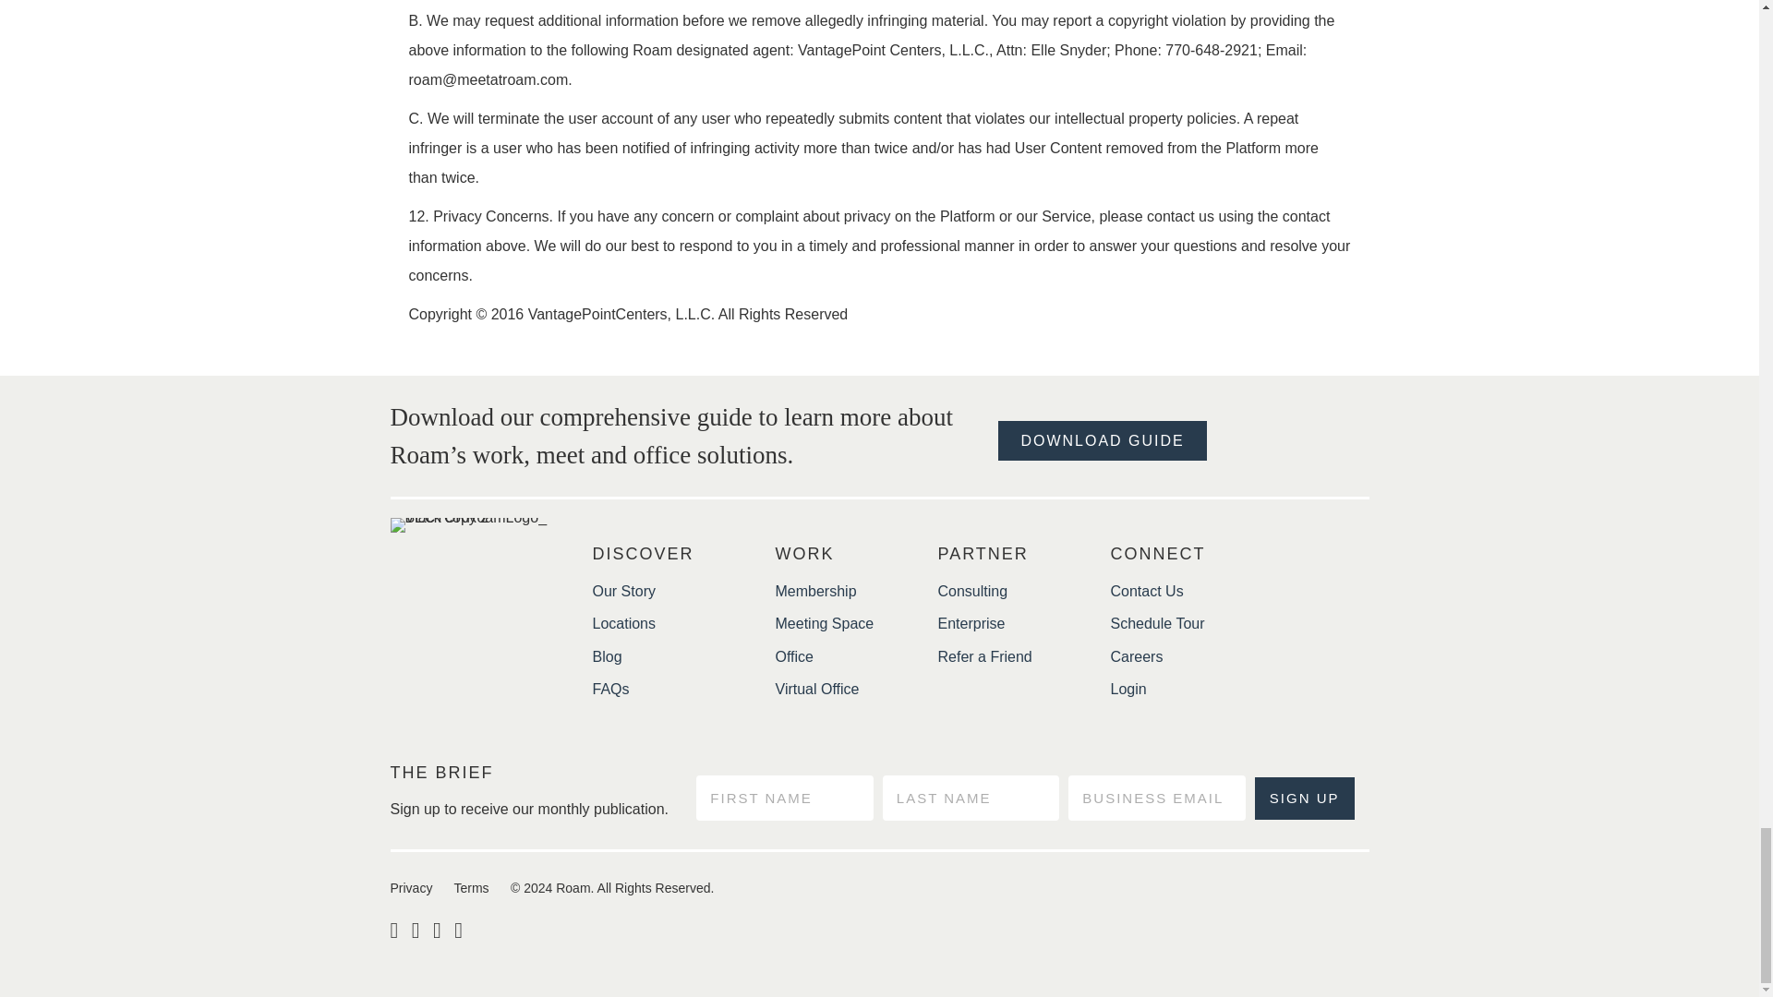  Describe the element at coordinates (1136, 657) in the screenshot. I see `Careers` at that location.